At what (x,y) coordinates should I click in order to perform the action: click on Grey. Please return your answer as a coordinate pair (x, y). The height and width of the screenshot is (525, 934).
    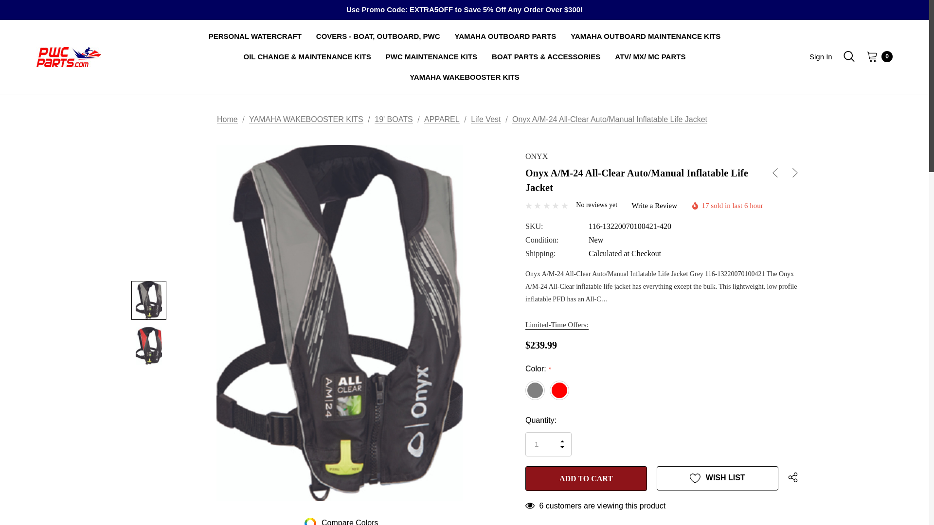
    Looking at the image, I should click on (535, 390).